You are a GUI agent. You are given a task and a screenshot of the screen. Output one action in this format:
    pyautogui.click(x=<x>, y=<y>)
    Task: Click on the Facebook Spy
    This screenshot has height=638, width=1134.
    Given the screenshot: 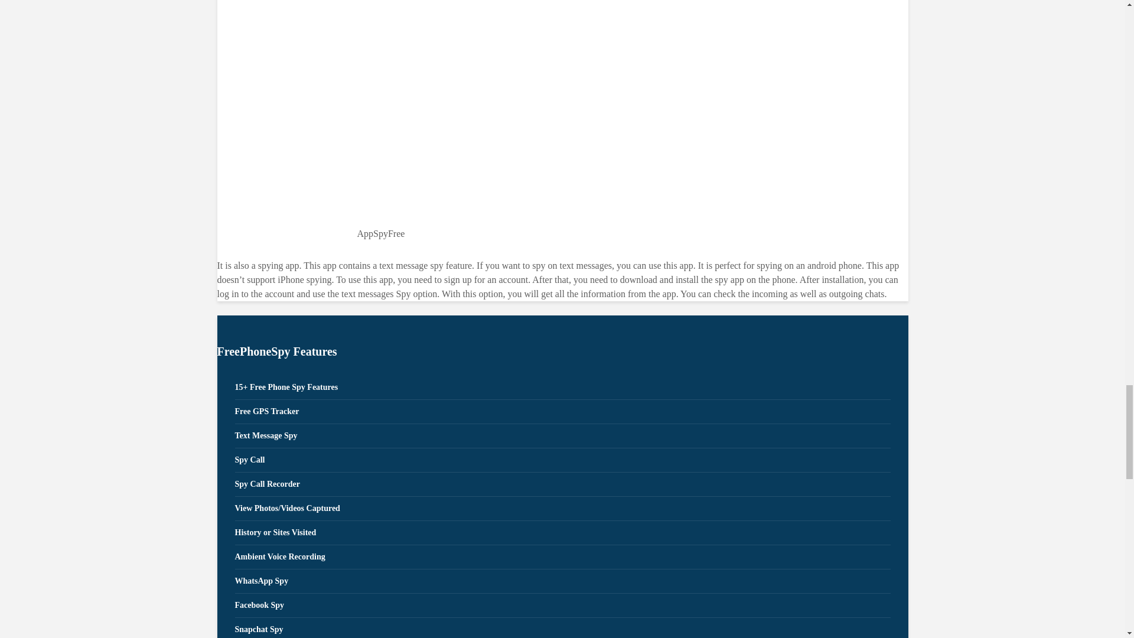 What is the action you would take?
    pyautogui.click(x=562, y=606)
    